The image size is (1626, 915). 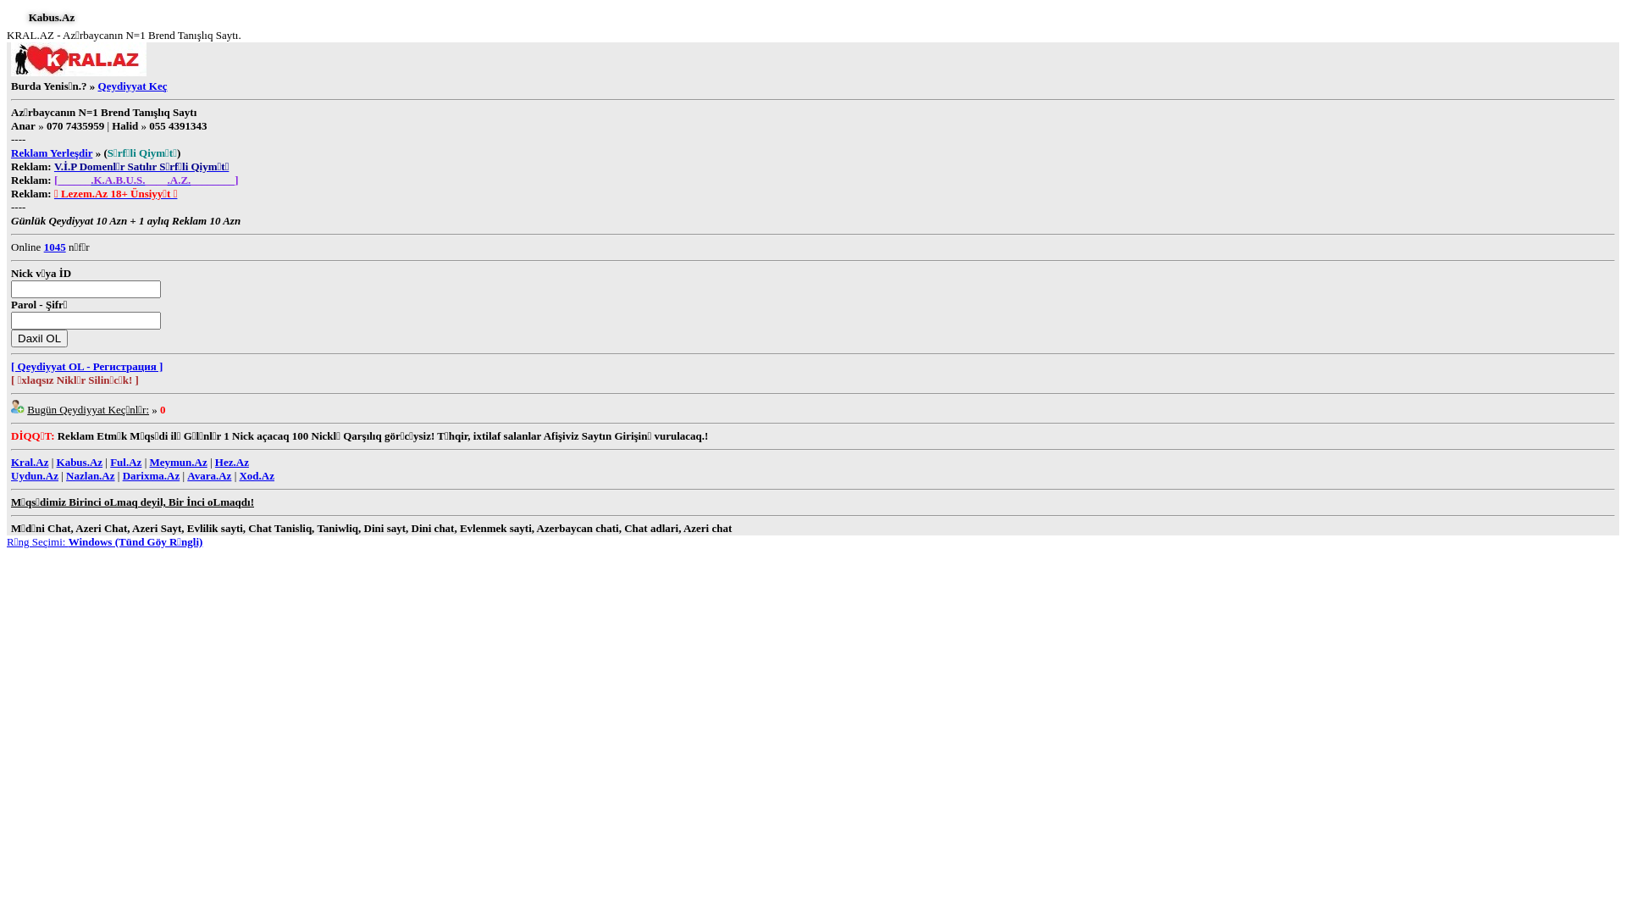 I want to click on Meymun.Az, so click(x=178, y=463).